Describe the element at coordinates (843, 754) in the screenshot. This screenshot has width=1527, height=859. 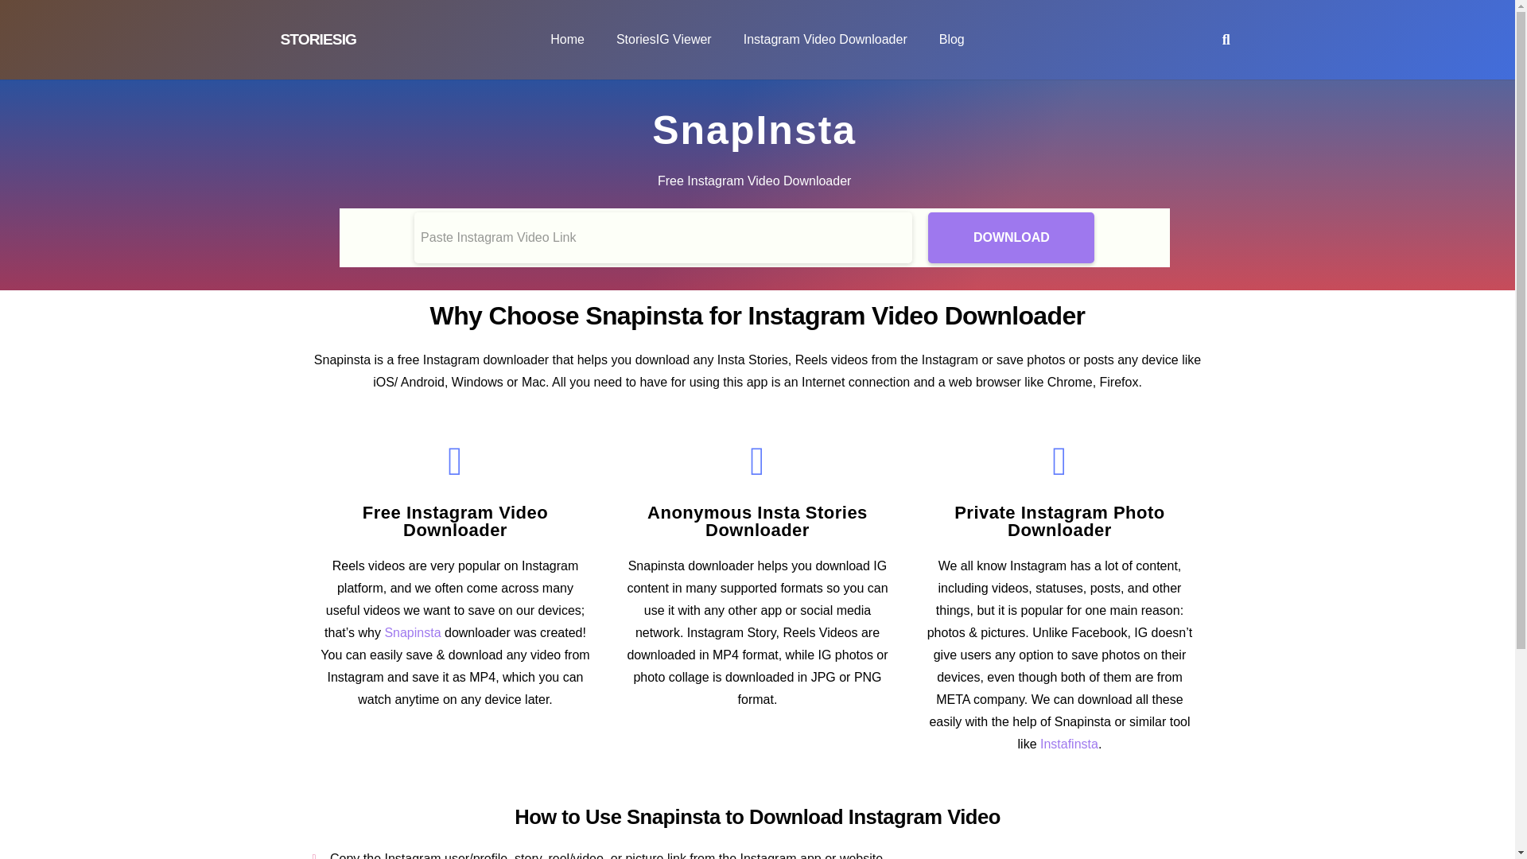
I see `Contact Us` at that location.